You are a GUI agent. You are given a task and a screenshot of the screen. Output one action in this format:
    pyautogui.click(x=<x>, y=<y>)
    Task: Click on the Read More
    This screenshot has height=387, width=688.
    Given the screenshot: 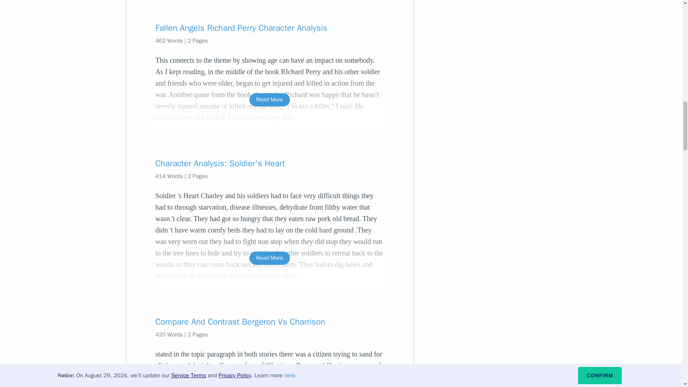 What is the action you would take?
    pyautogui.click(x=269, y=100)
    